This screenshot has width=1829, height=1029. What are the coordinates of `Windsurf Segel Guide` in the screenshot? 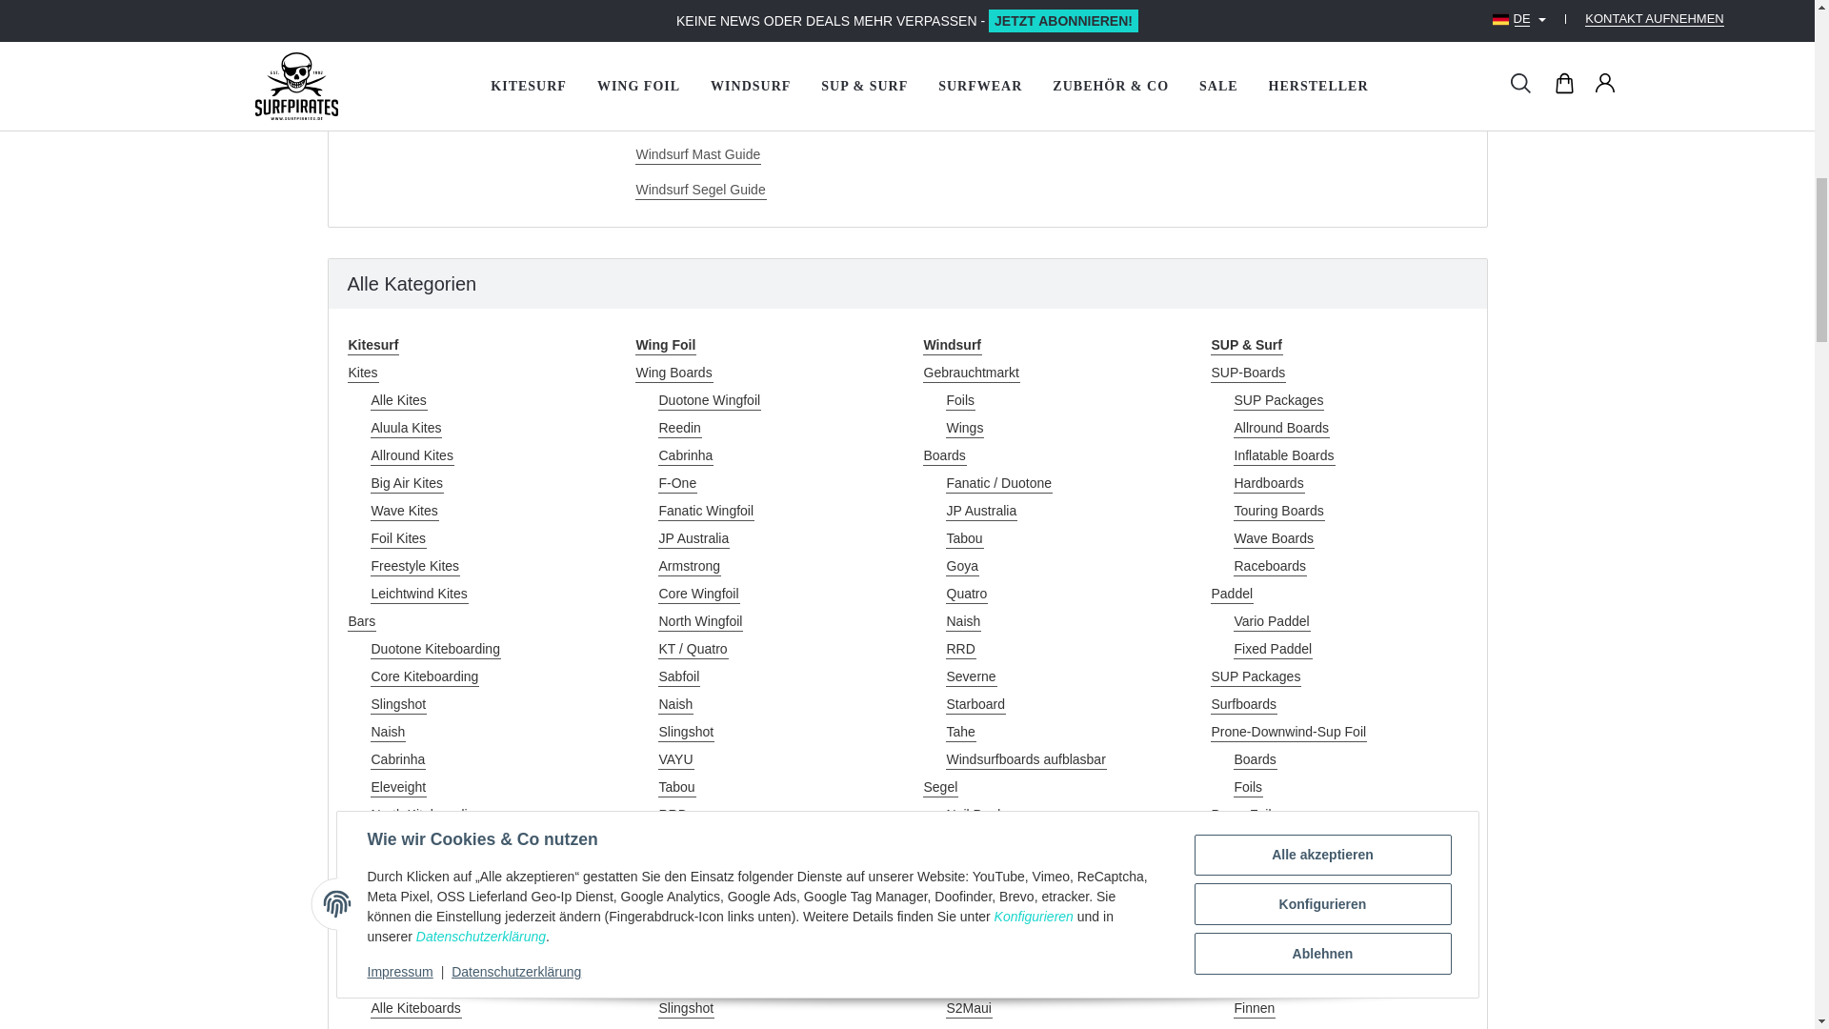 It's located at (763, 190).